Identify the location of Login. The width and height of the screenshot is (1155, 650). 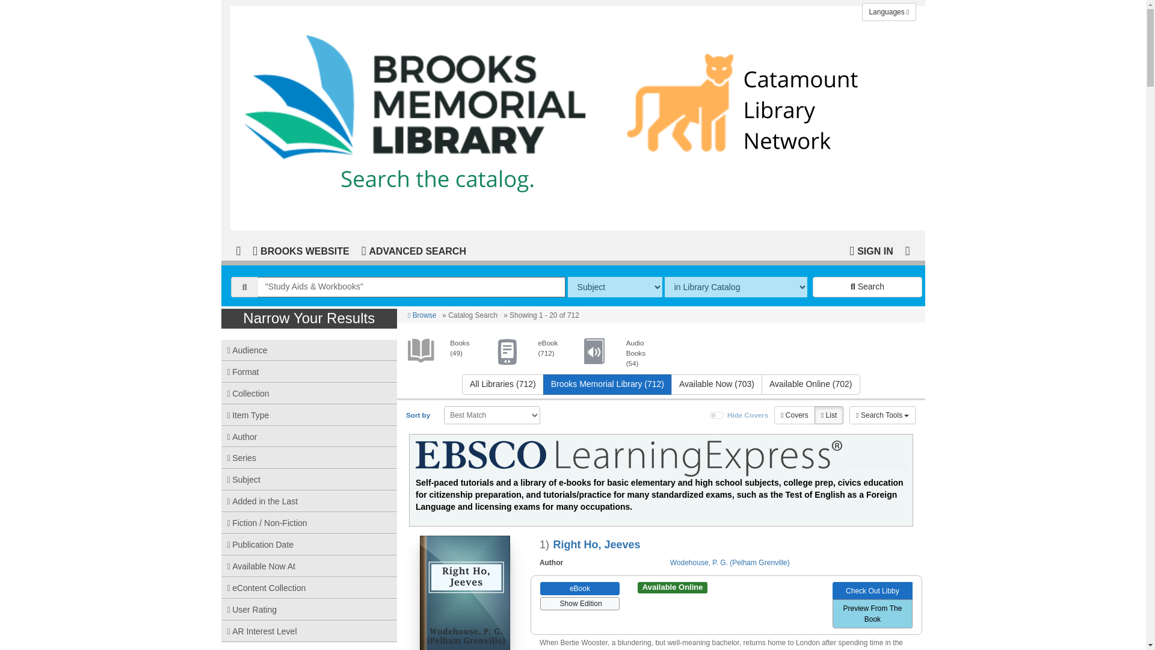
(871, 250).